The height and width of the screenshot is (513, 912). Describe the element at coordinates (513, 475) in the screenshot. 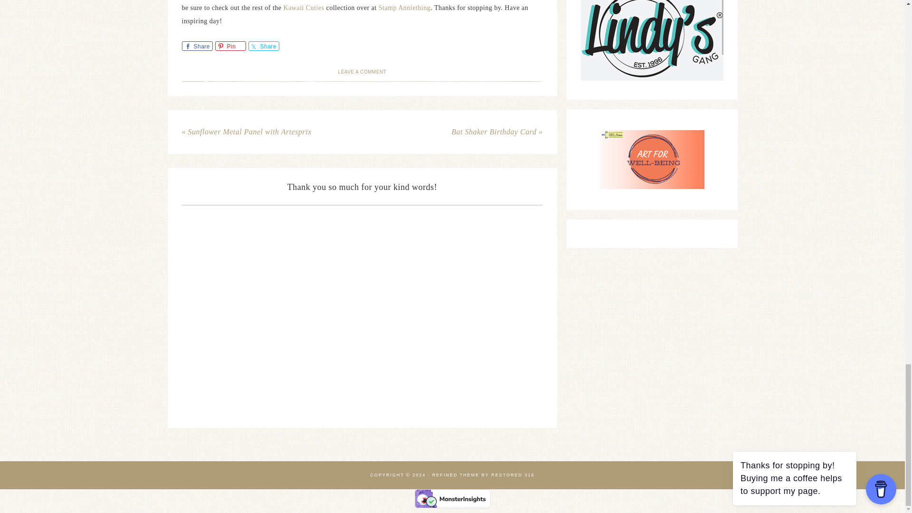

I see `RESTORED 316` at that location.